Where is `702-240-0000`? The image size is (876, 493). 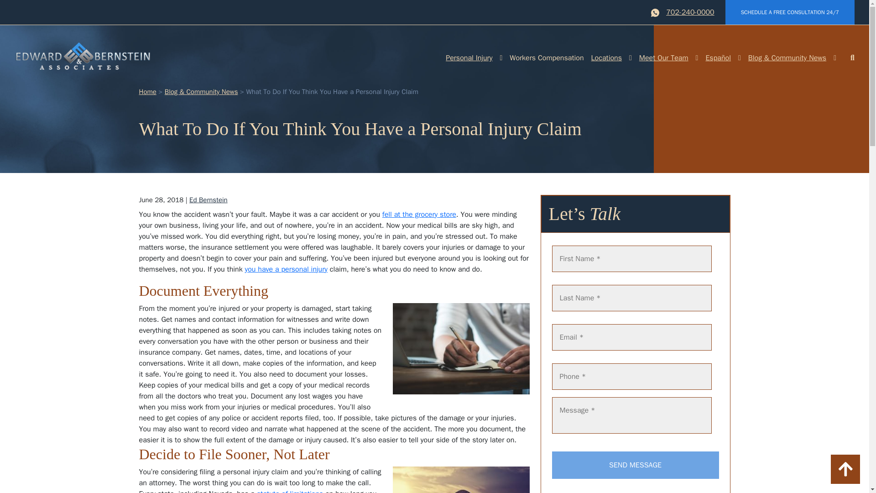 702-240-0000 is located at coordinates (690, 12).